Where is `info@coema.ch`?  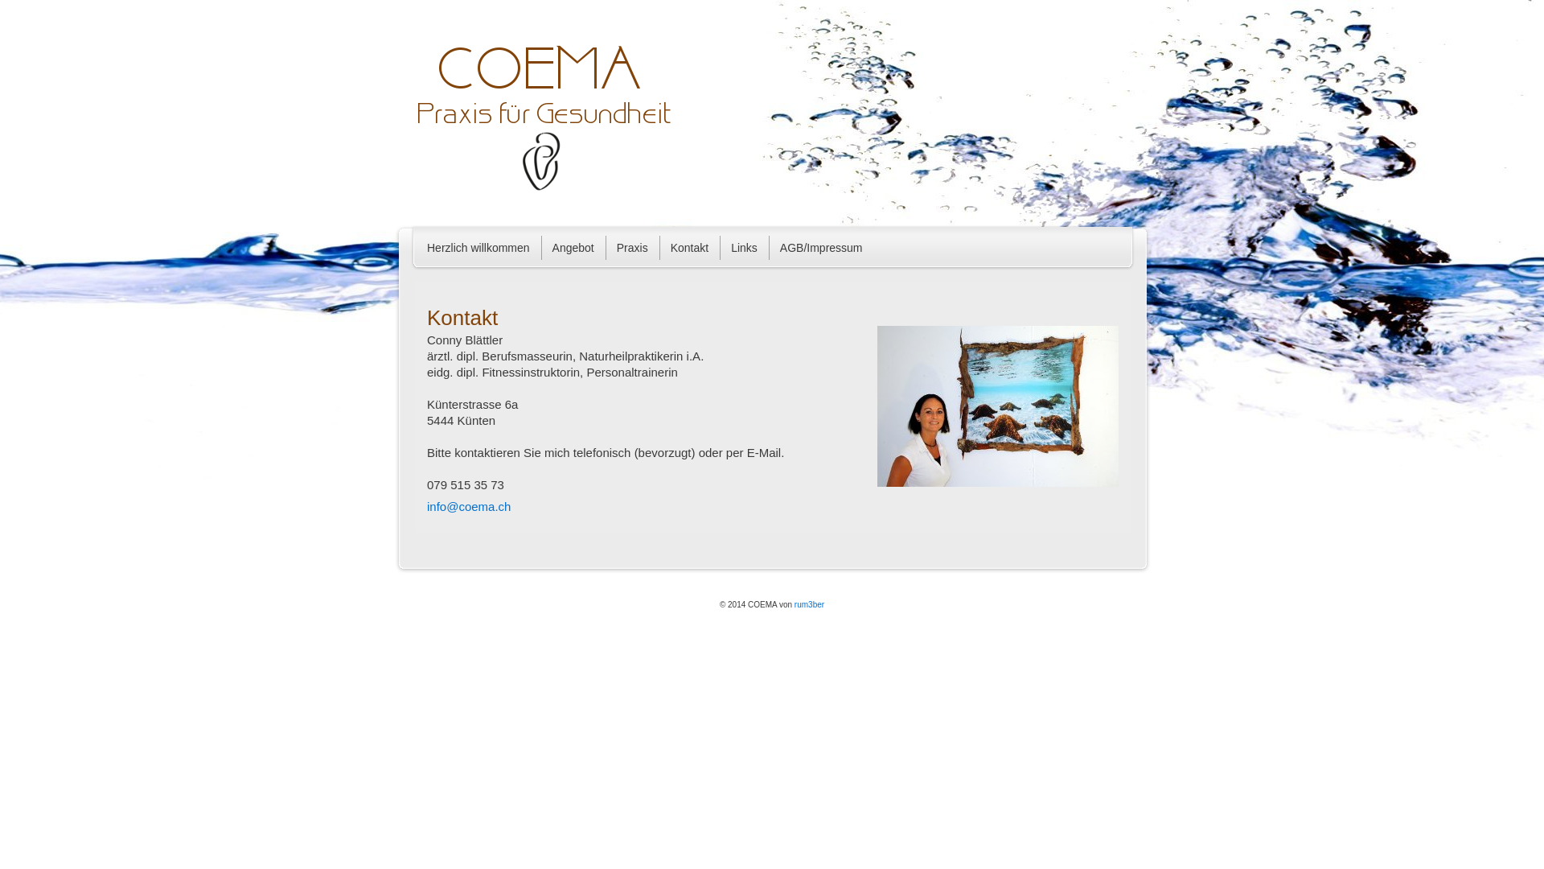 info@coema.ch is located at coordinates (469, 507).